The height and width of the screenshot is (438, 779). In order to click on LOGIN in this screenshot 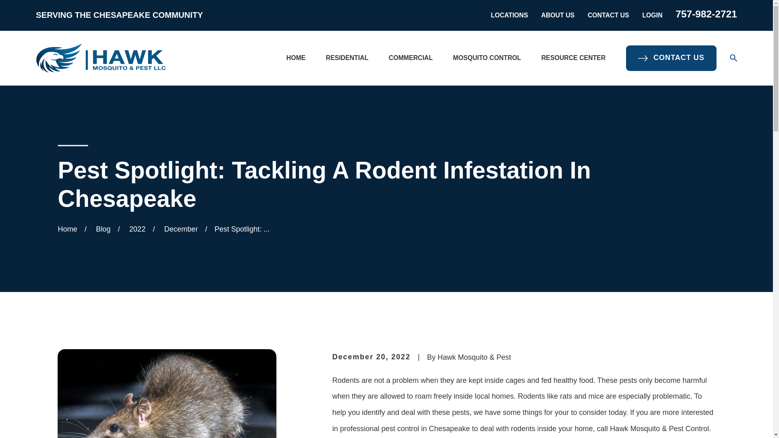, I will do `click(652, 15)`.